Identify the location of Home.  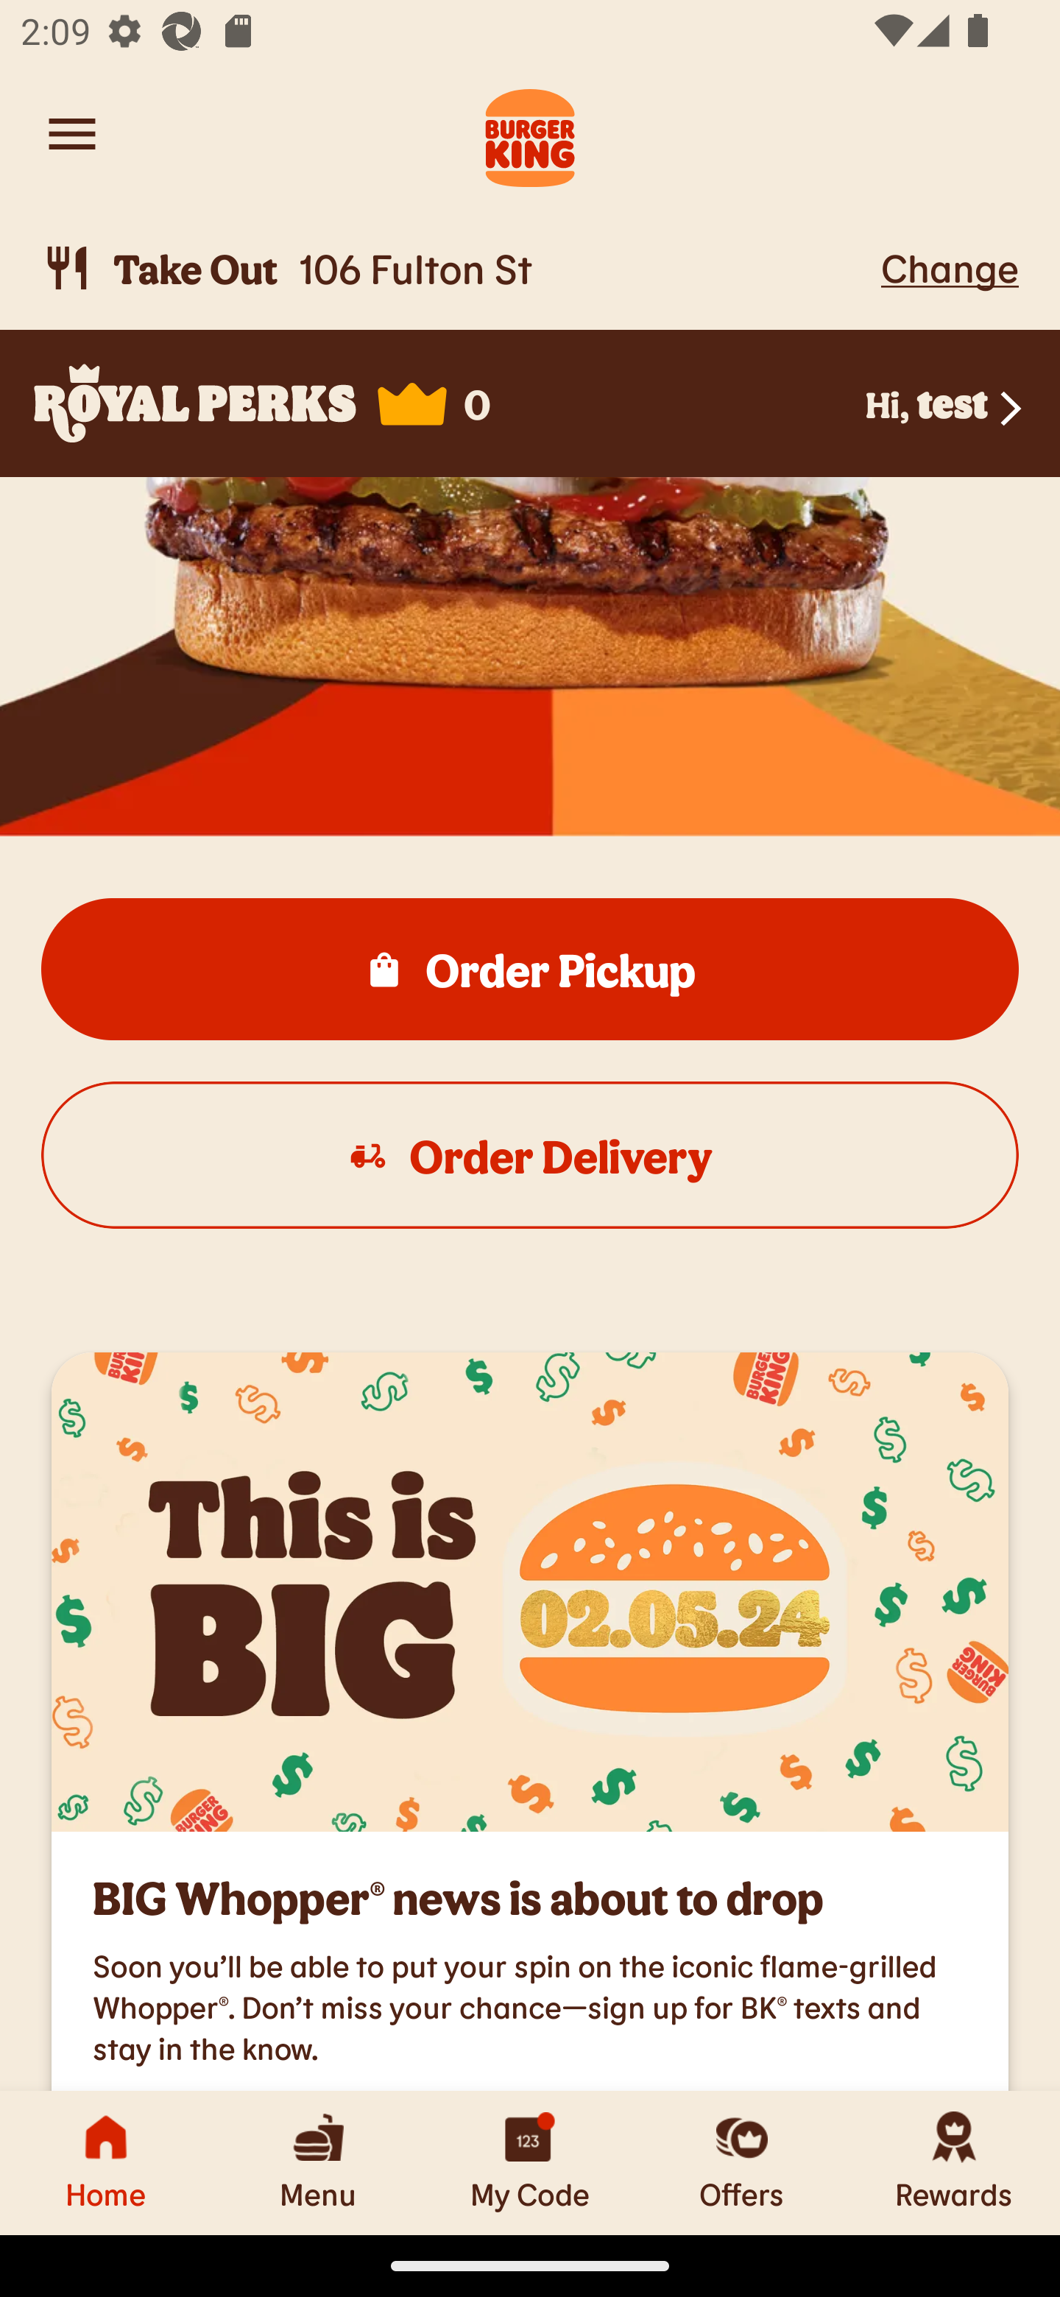
(106, 2162).